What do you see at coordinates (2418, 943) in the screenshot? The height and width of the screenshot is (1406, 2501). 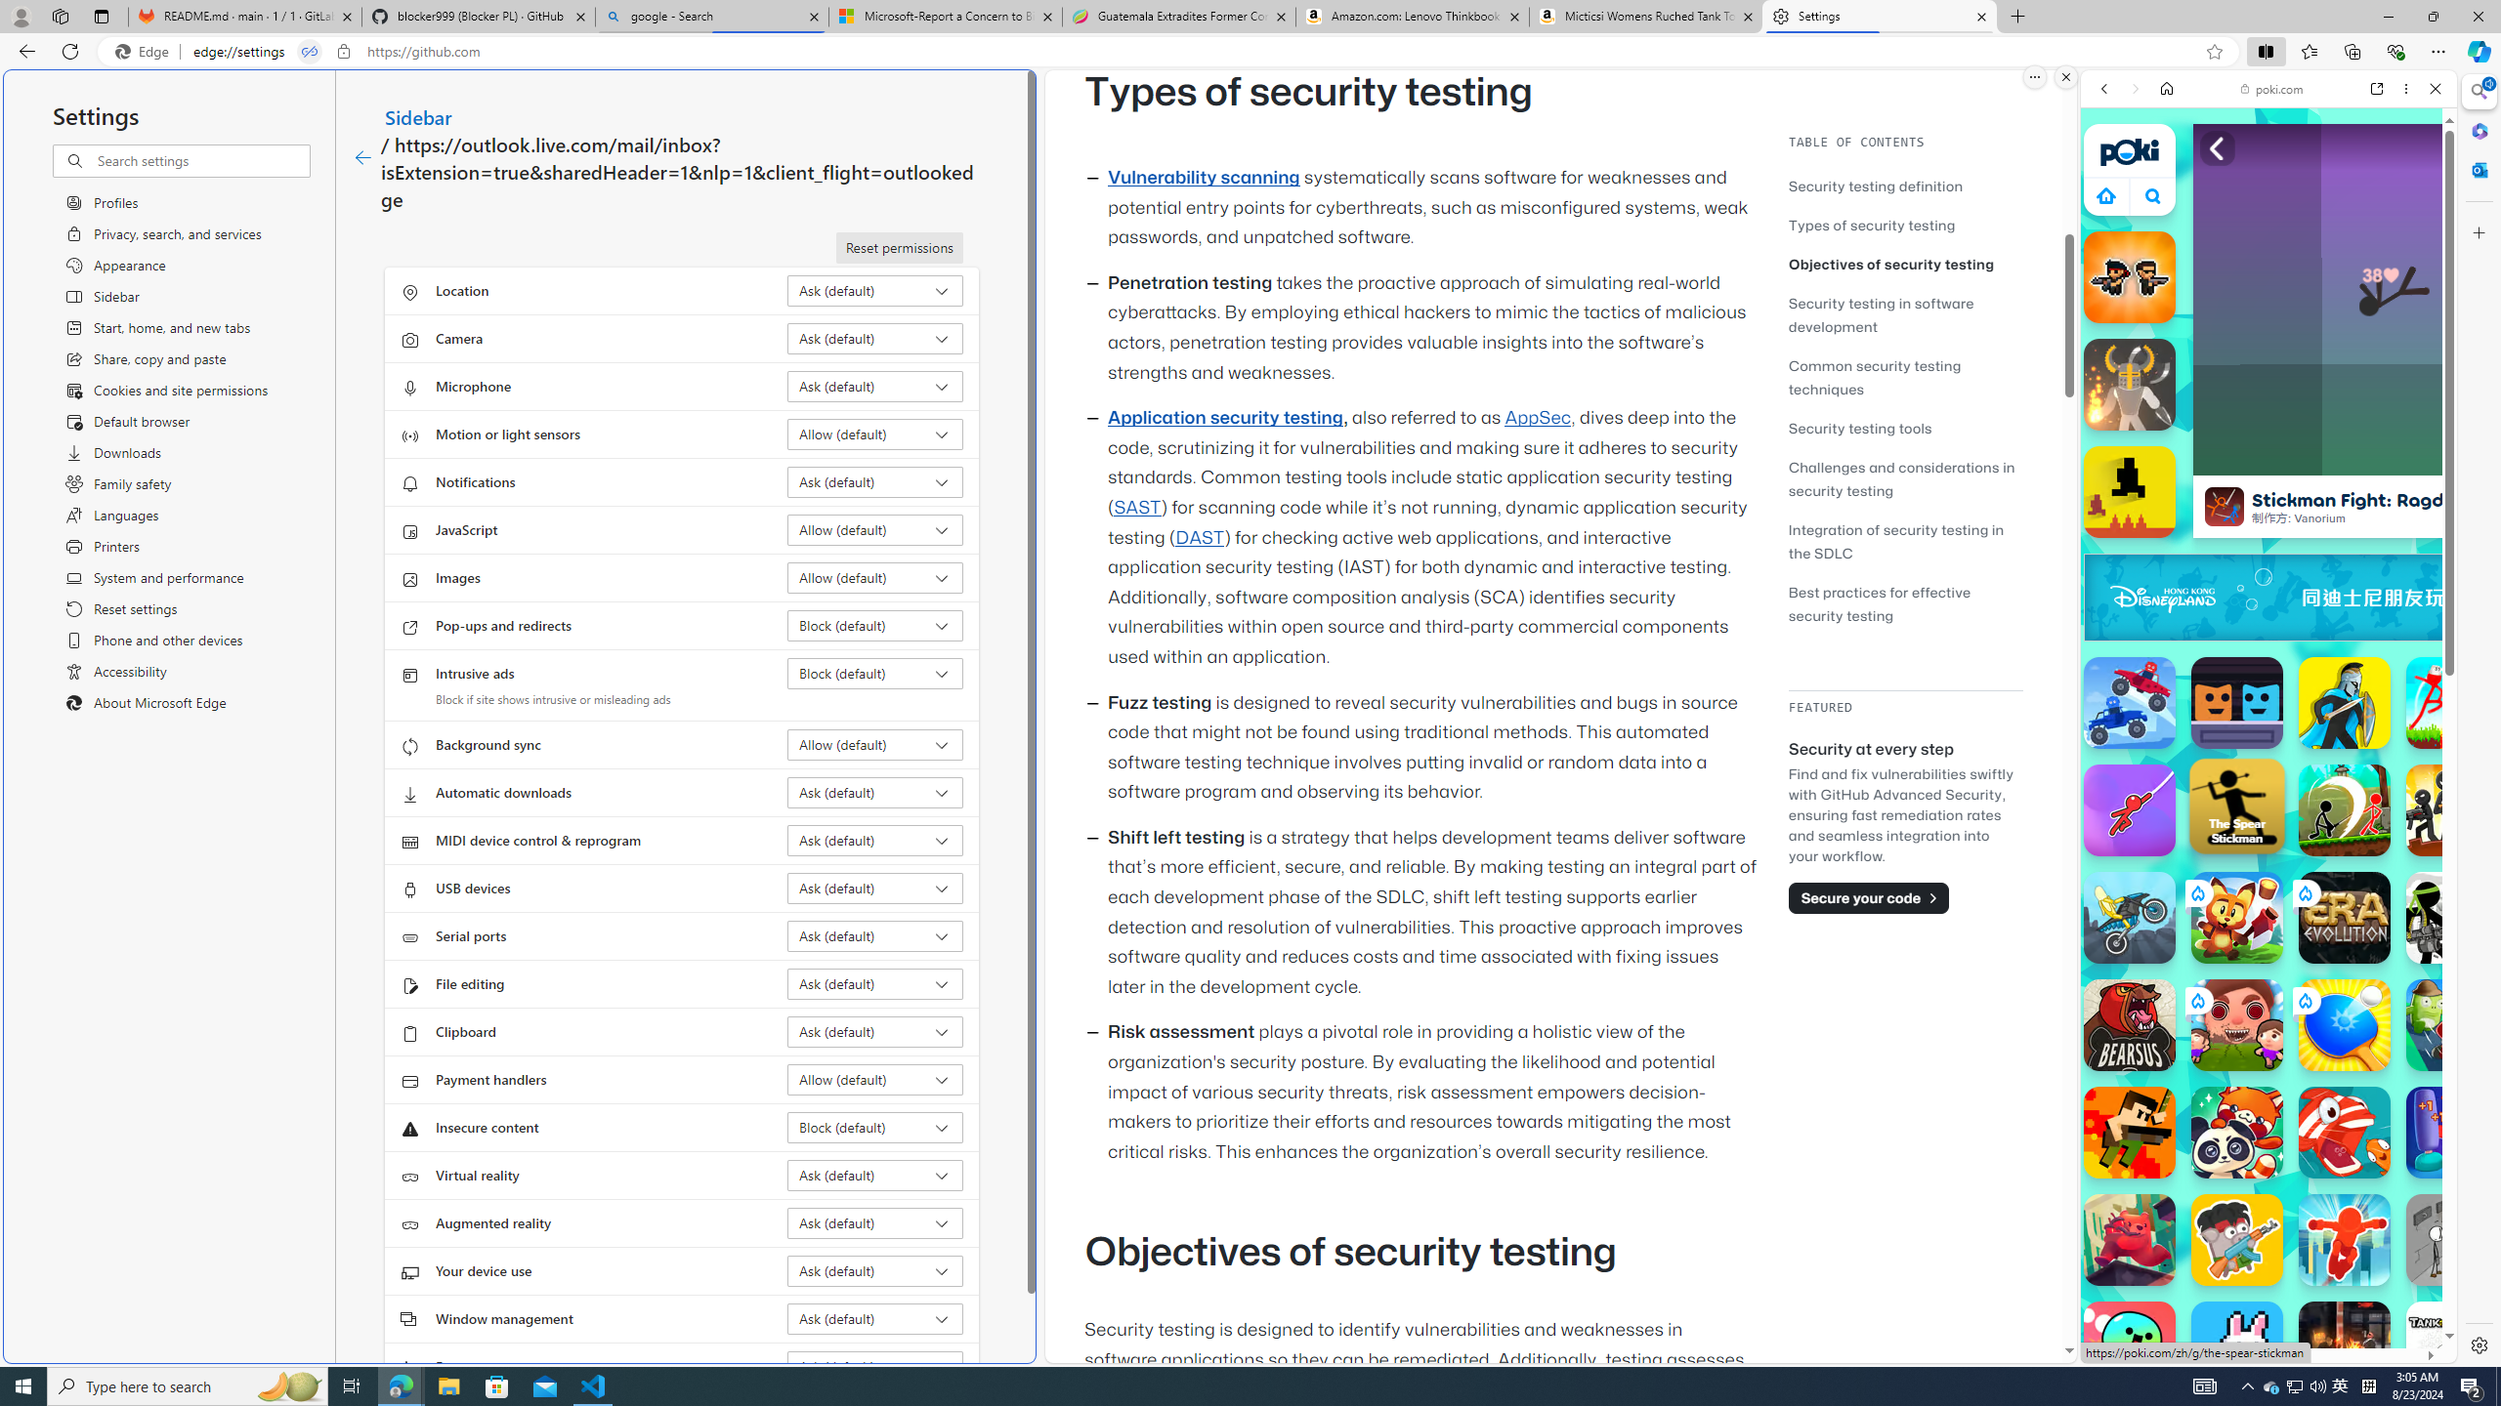 I see `Click to scroll right` at bounding box center [2418, 943].